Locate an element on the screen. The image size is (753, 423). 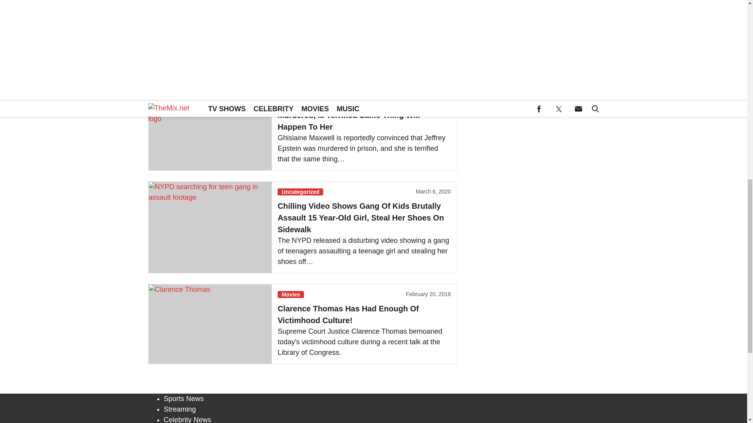
TV Shows is located at coordinates (295, 1).